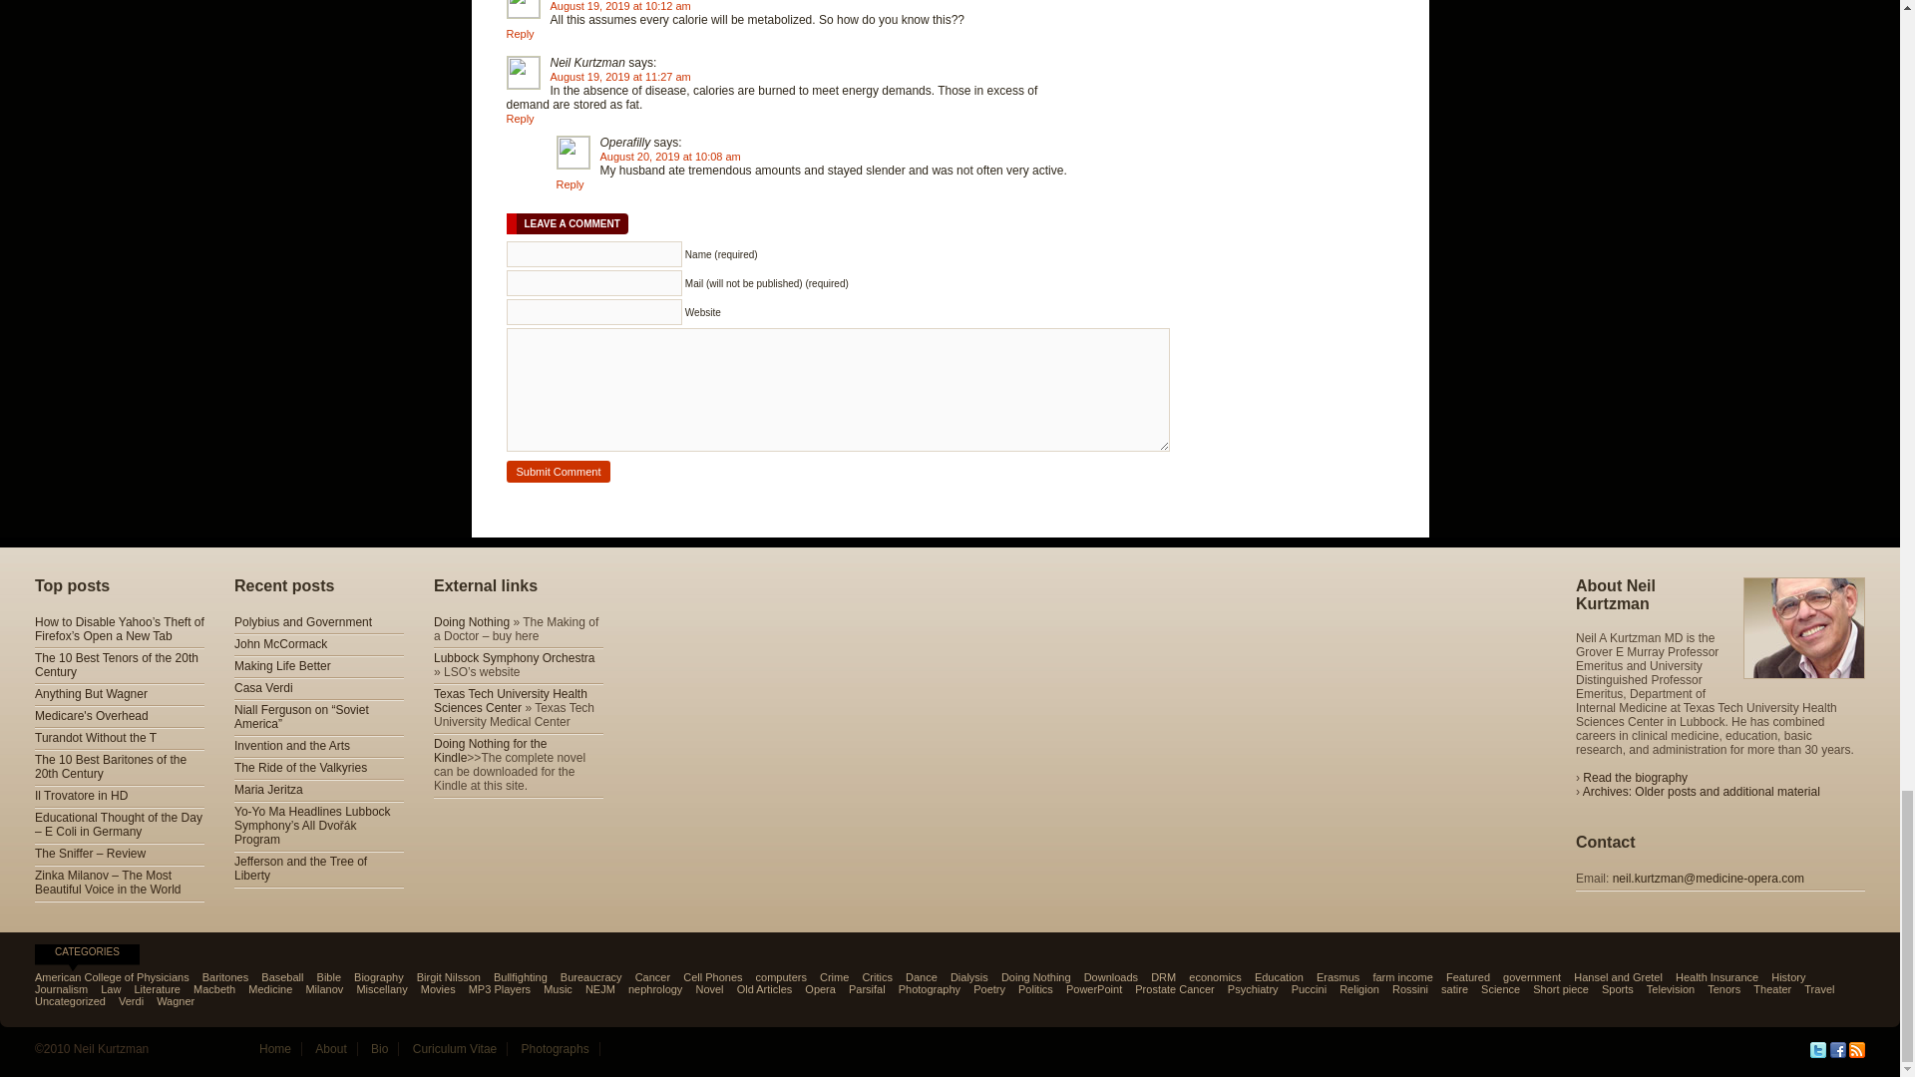 Image resolution: width=1915 pixels, height=1077 pixels. I want to click on Reply, so click(521, 34).